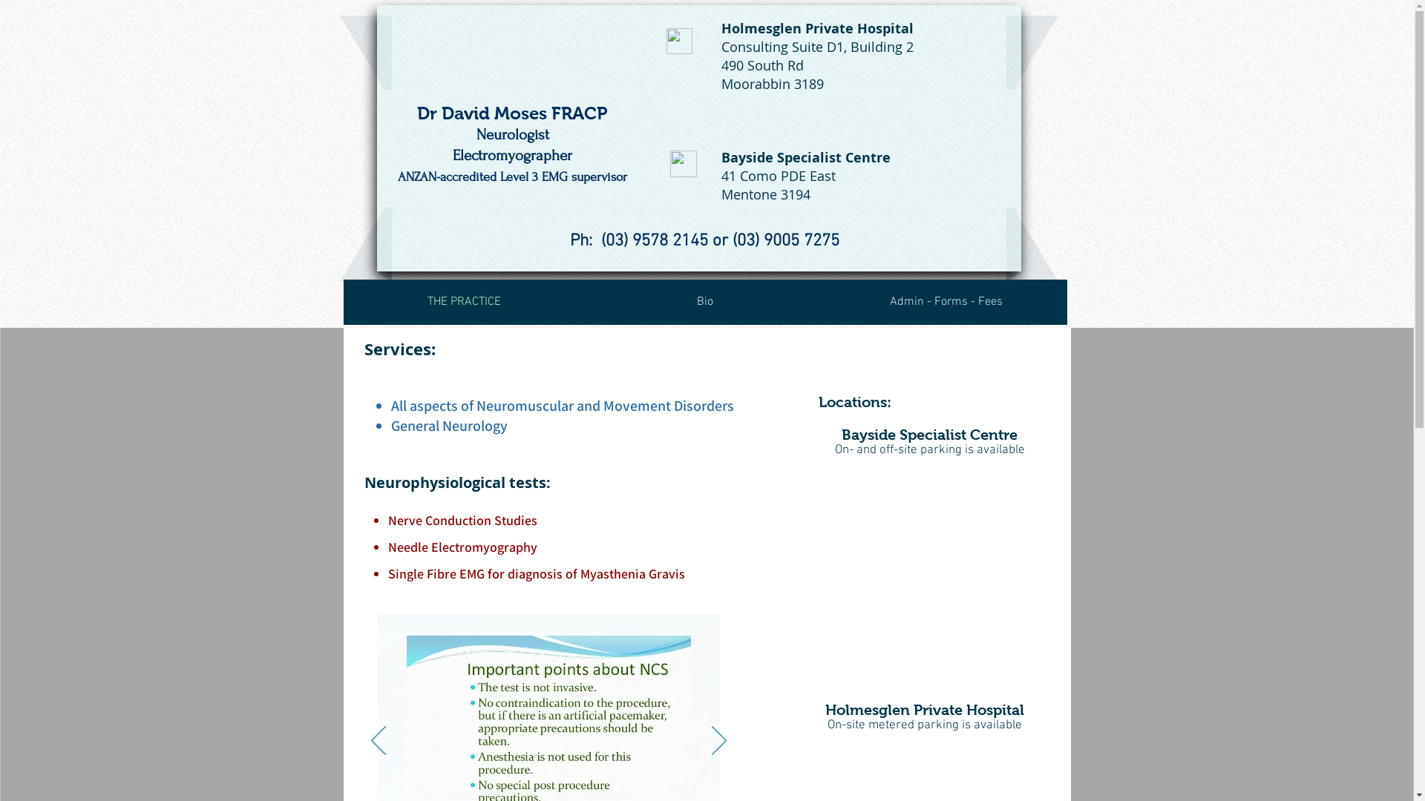  What do you see at coordinates (463, 303) in the screenshot?
I see `THE PRACTICE` at bounding box center [463, 303].